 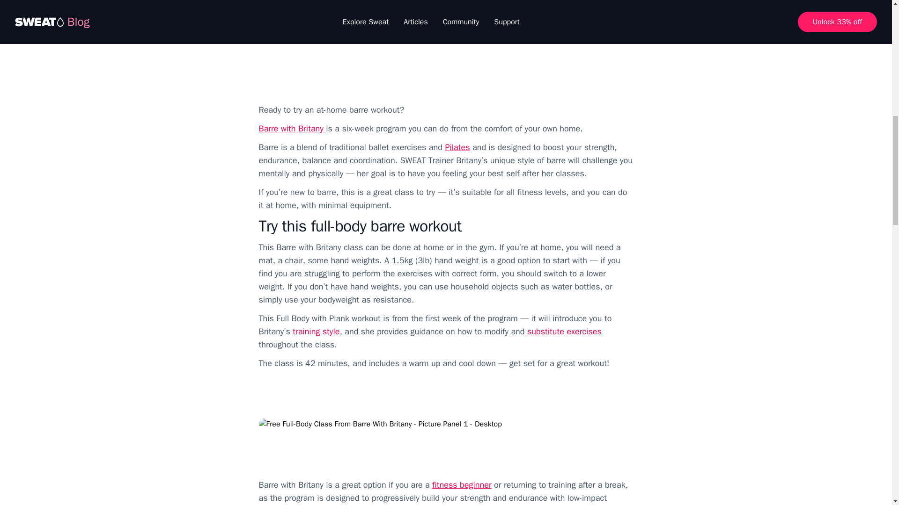 I want to click on Pilates, so click(x=457, y=147).